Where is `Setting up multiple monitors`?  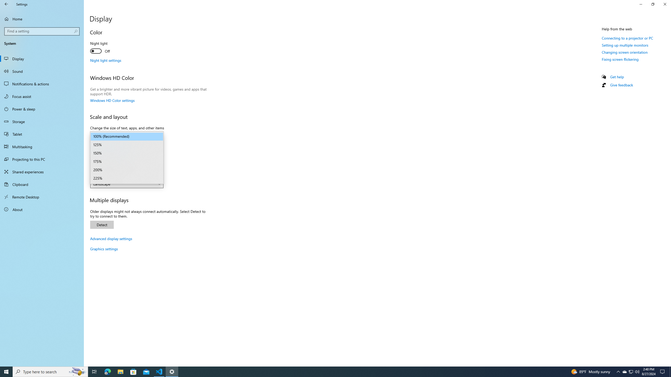
Setting up multiple monitors is located at coordinates (625, 45).